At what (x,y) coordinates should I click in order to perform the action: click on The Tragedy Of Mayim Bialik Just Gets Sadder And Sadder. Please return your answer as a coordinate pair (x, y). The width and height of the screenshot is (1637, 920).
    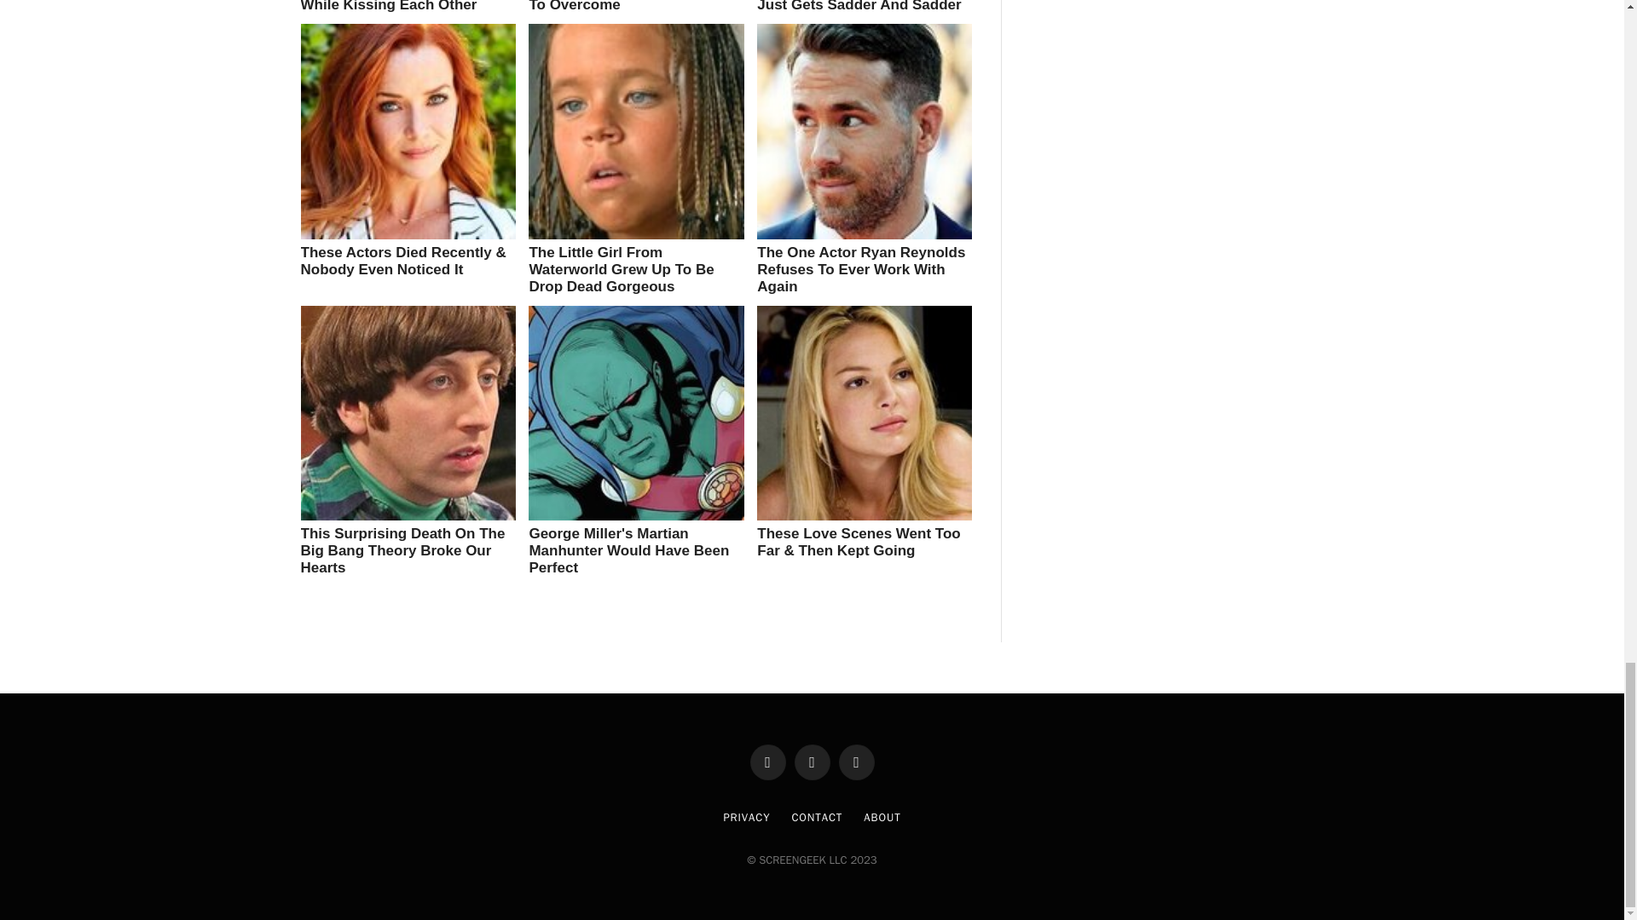
    Looking at the image, I should click on (859, 7).